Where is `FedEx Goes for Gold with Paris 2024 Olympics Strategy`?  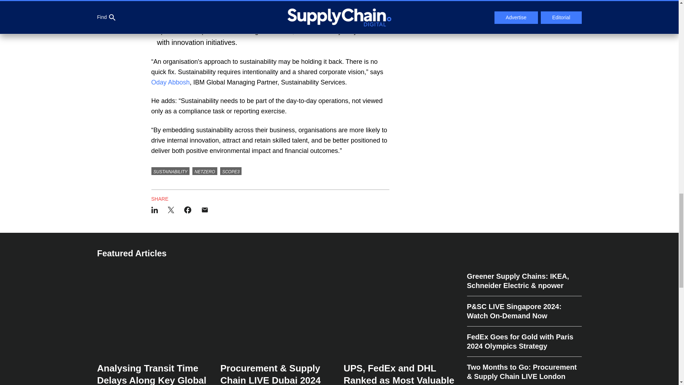 FedEx Goes for Gold with Paris 2024 Olympics Strategy is located at coordinates (524, 342).